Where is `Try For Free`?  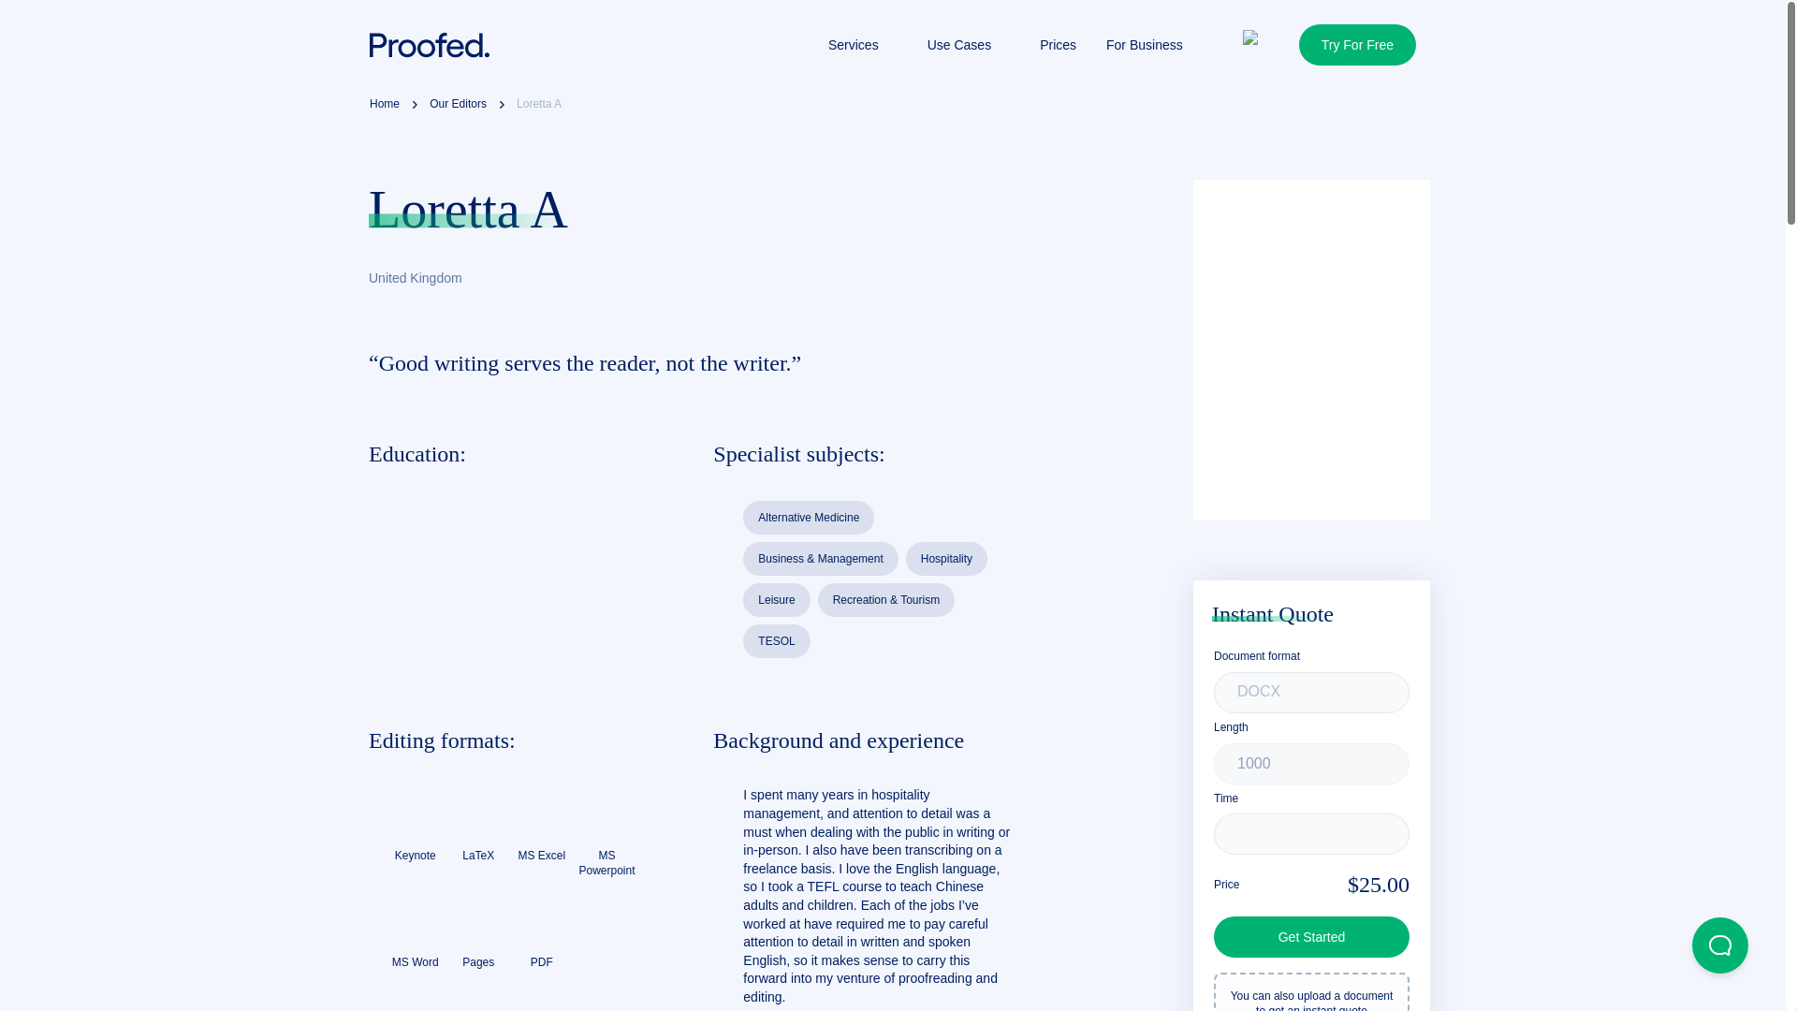
Try For Free is located at coordinates (1357, 45).